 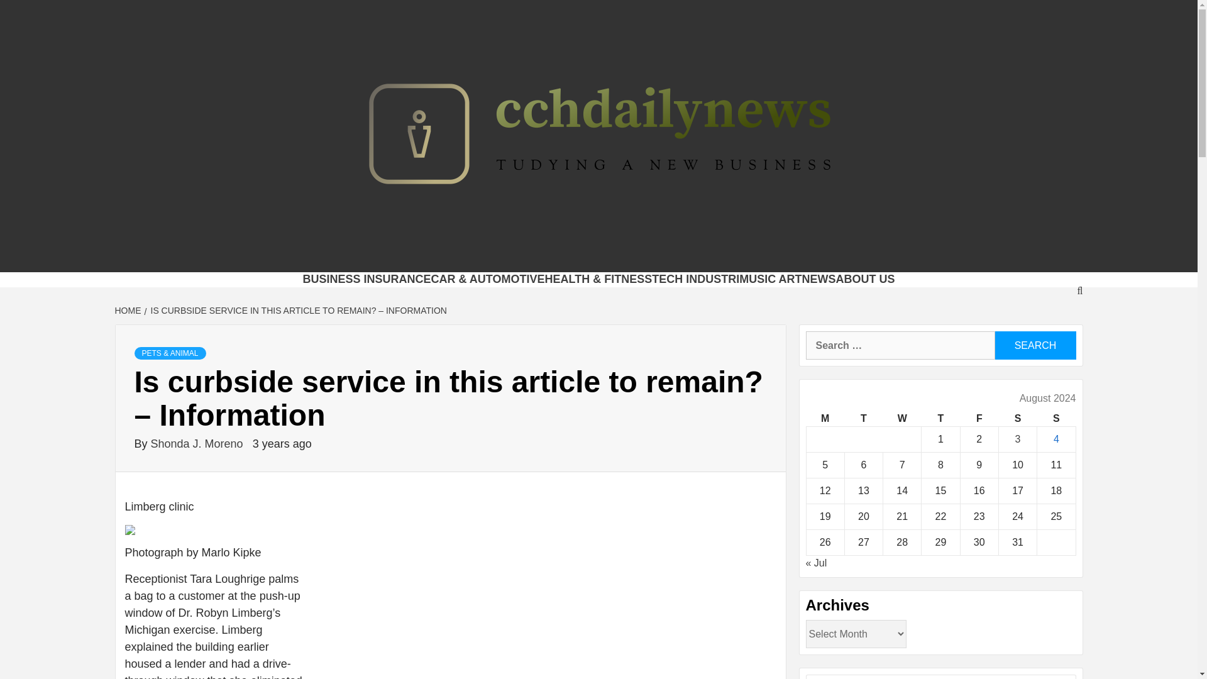 What do you see at coordinates (866, 279) in the screenshot?
I see `ABOUT US` at bounding box center [866, 279].